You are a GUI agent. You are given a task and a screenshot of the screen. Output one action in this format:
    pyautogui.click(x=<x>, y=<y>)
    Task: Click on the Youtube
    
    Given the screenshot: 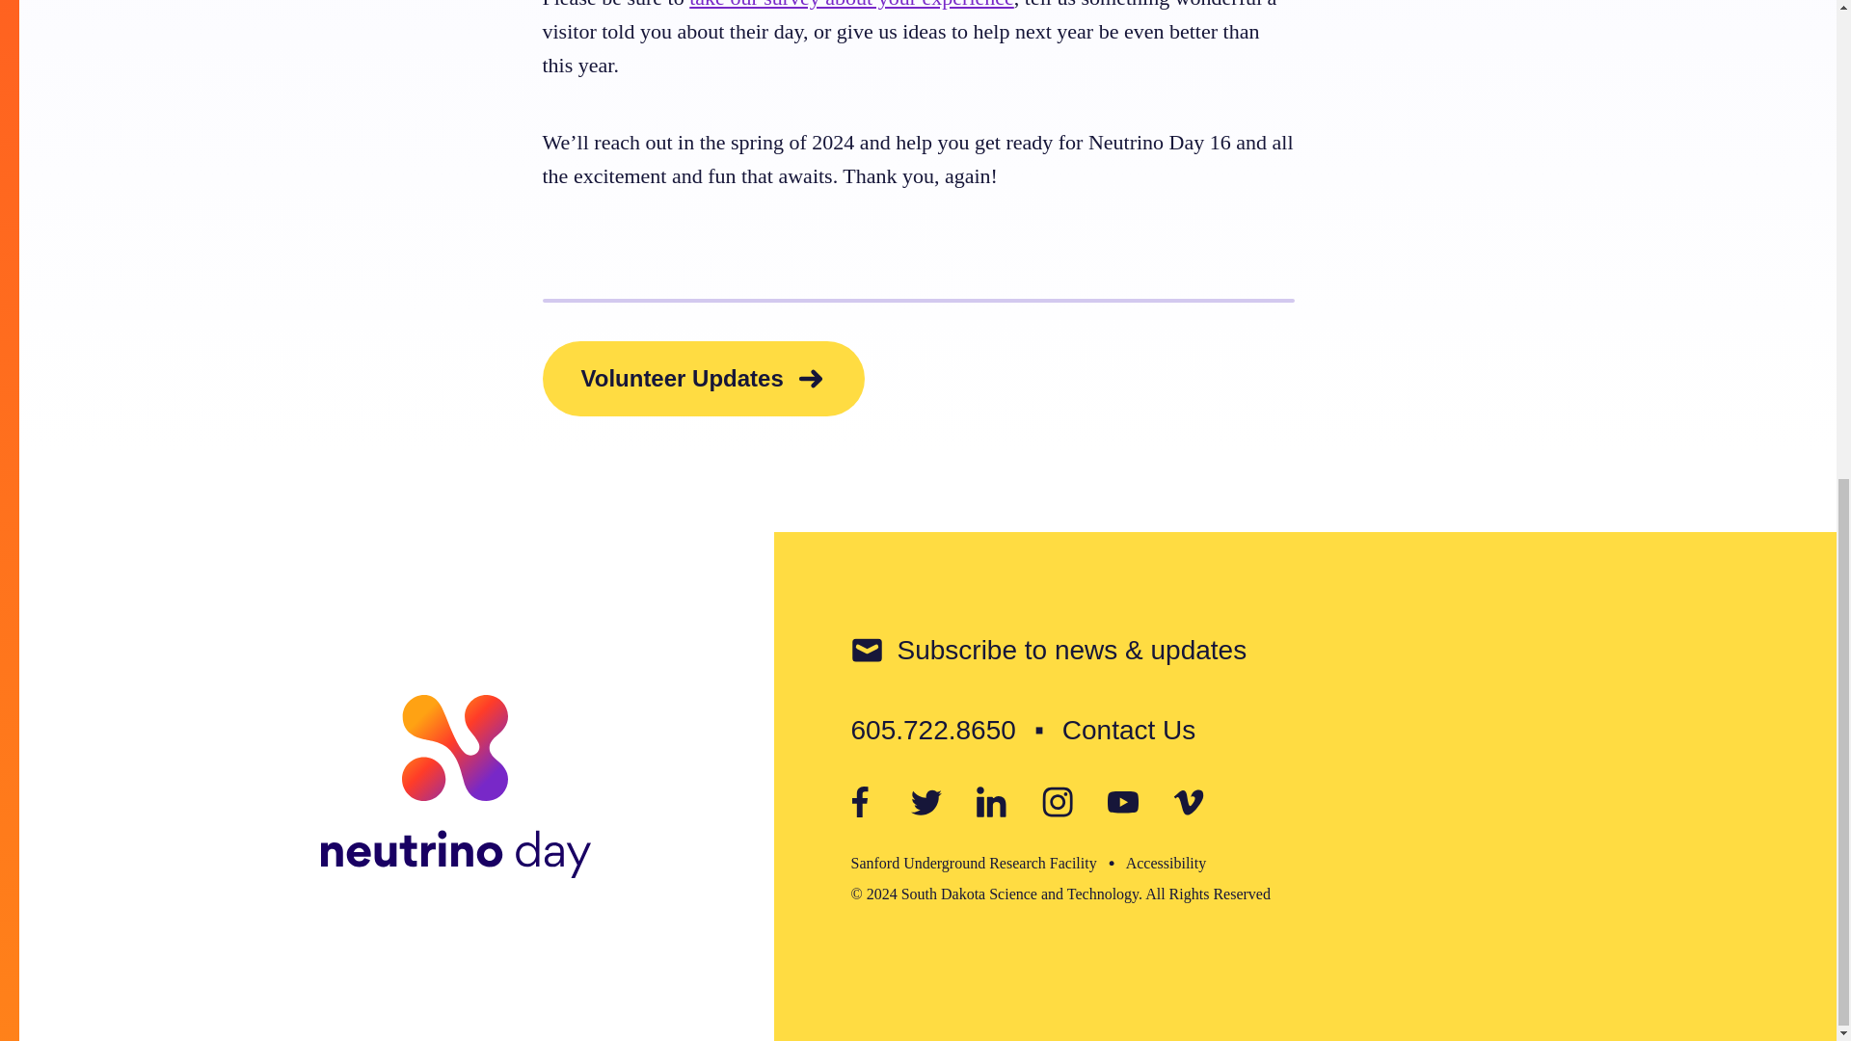 What is the action you would take?
    pyautogui.click(x=1122, y=802)
    